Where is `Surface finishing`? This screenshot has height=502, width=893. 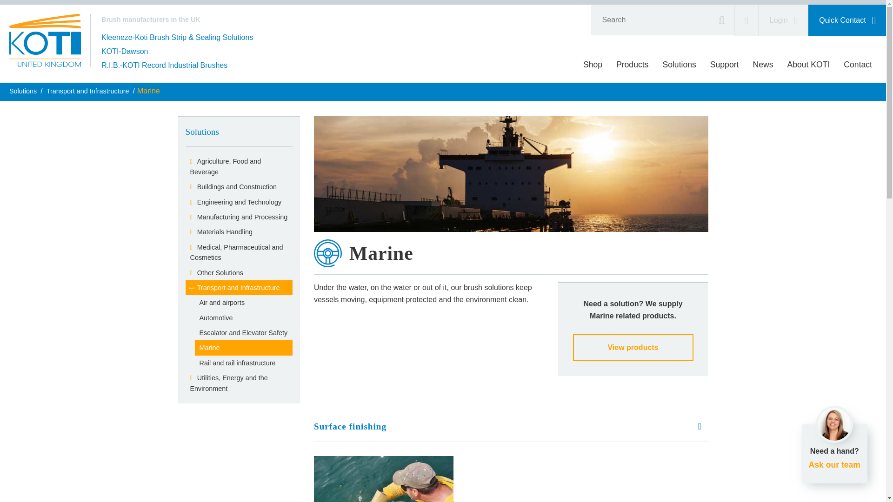 Surface finishing is located at coordinates (511, 427).